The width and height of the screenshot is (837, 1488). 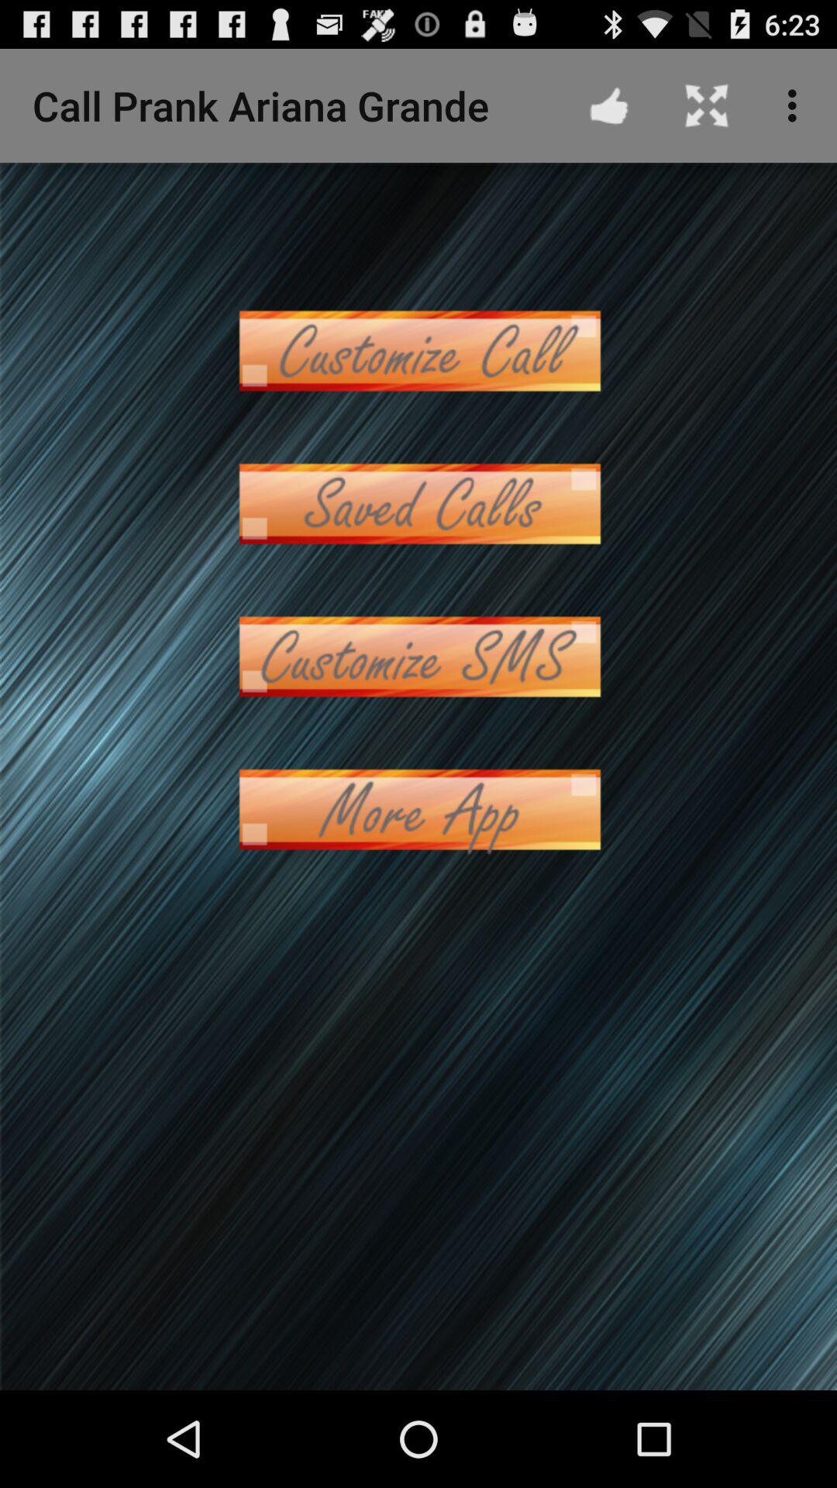 I want to click on open icon next to call prank ariana icon, so click(x=609, y=105).